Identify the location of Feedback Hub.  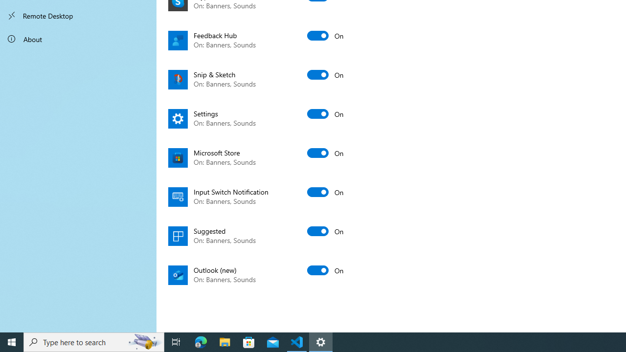
(275, 41).